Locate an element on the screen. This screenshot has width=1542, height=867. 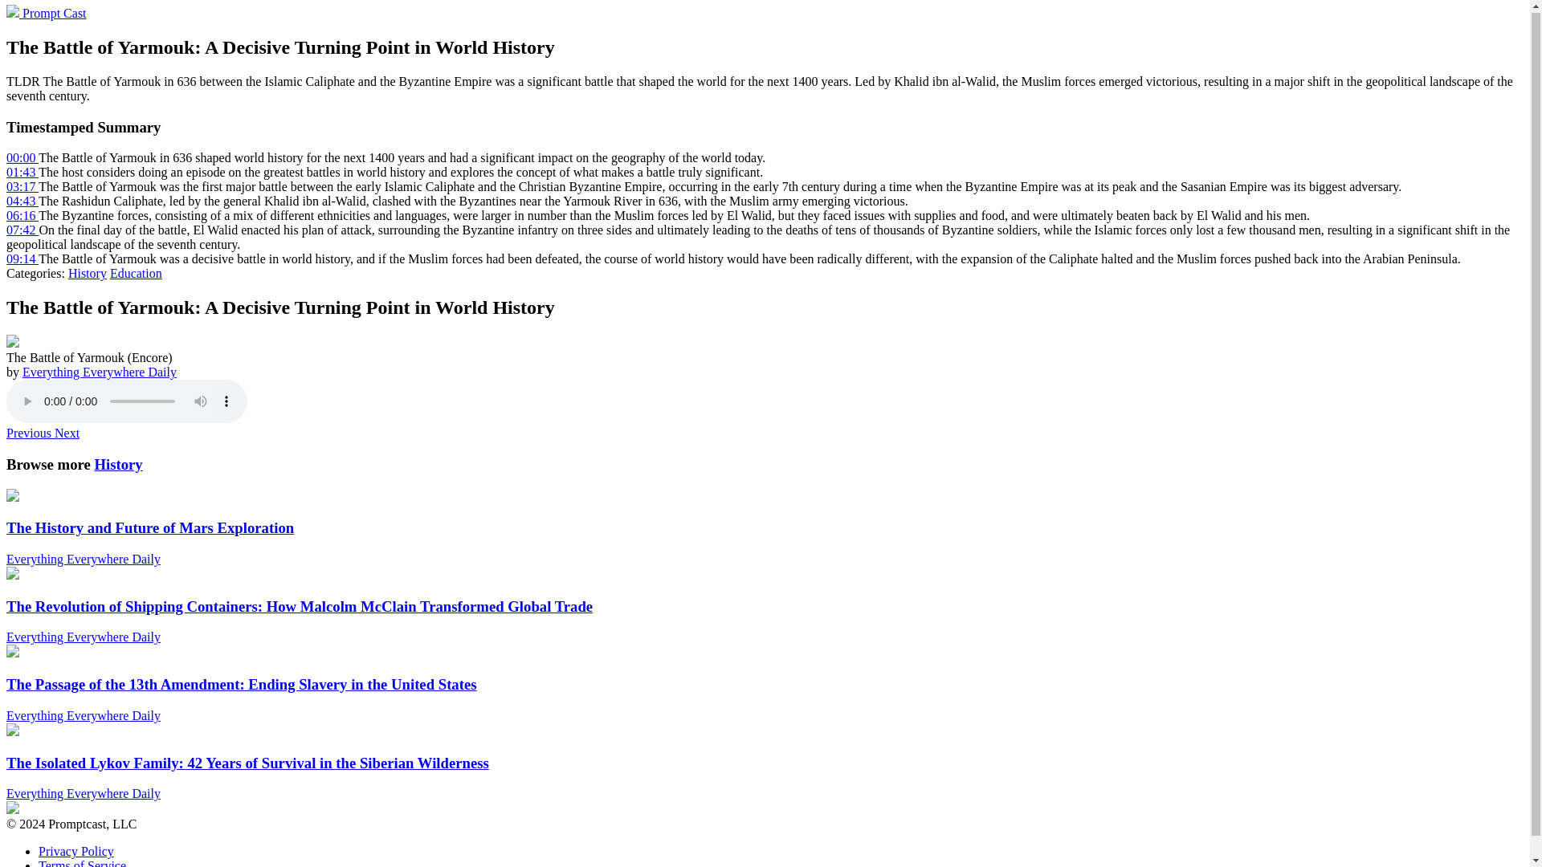
00:00 is located at coordinates (22, 157).